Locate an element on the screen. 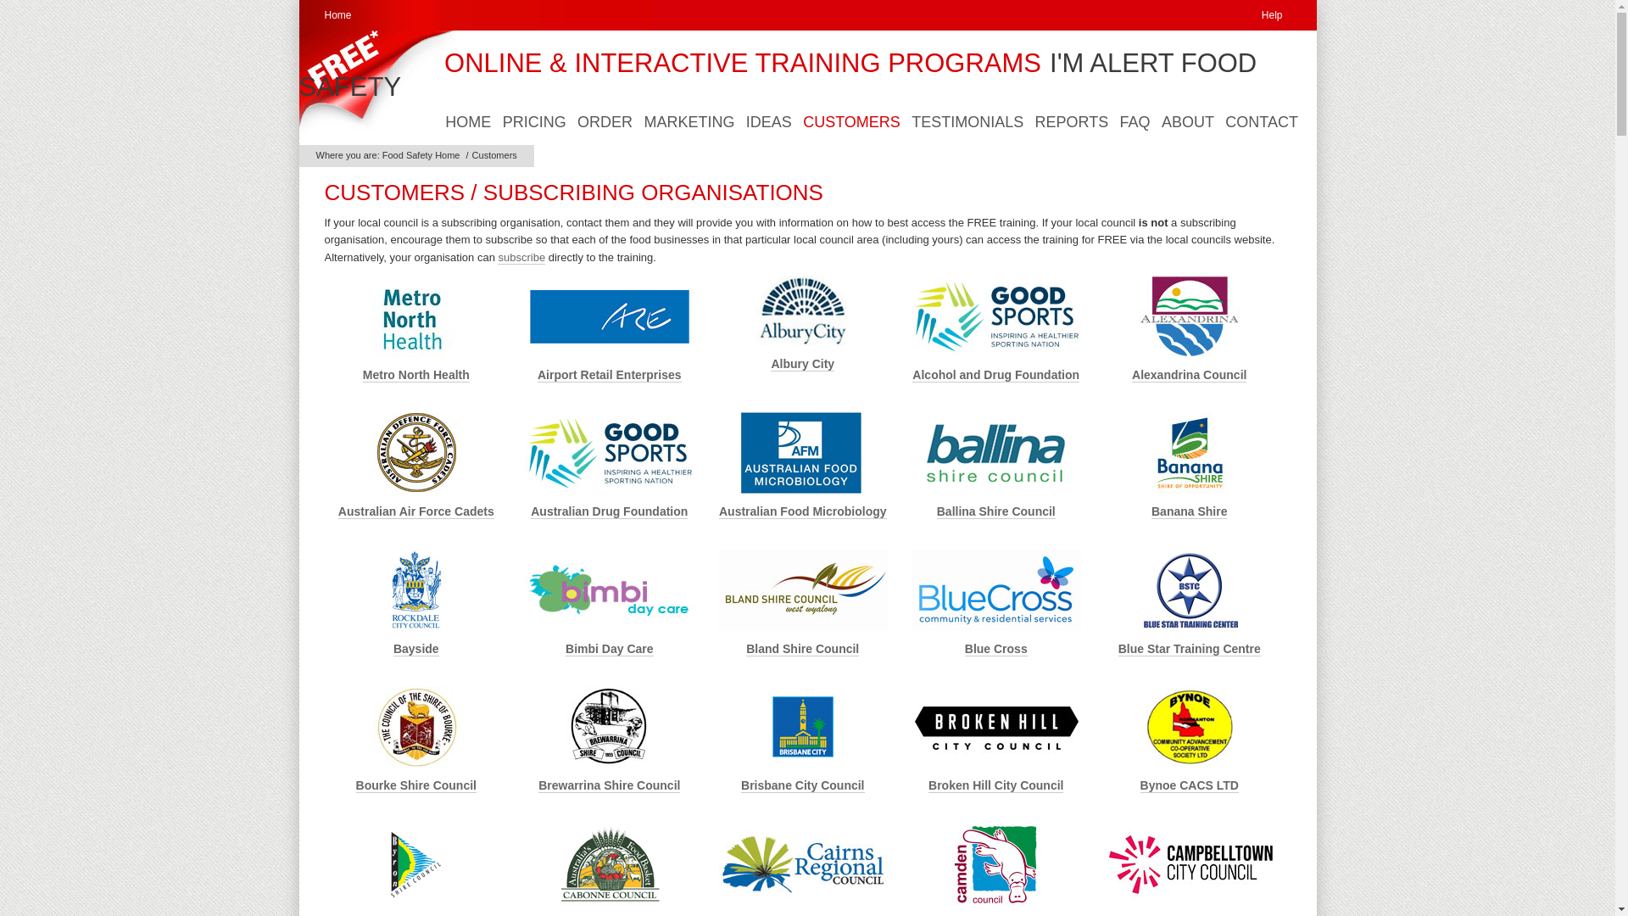 The height and width of the screenshot is (916, 1628). Bourke Shire Council is located at coordinates (416, 785).